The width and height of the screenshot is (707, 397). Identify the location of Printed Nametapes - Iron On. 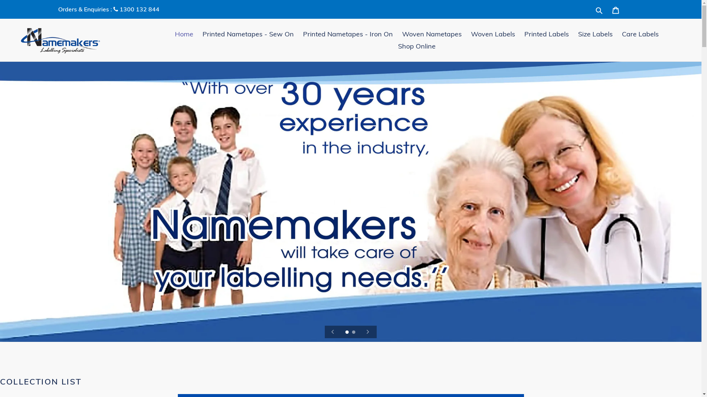
(348, 34).